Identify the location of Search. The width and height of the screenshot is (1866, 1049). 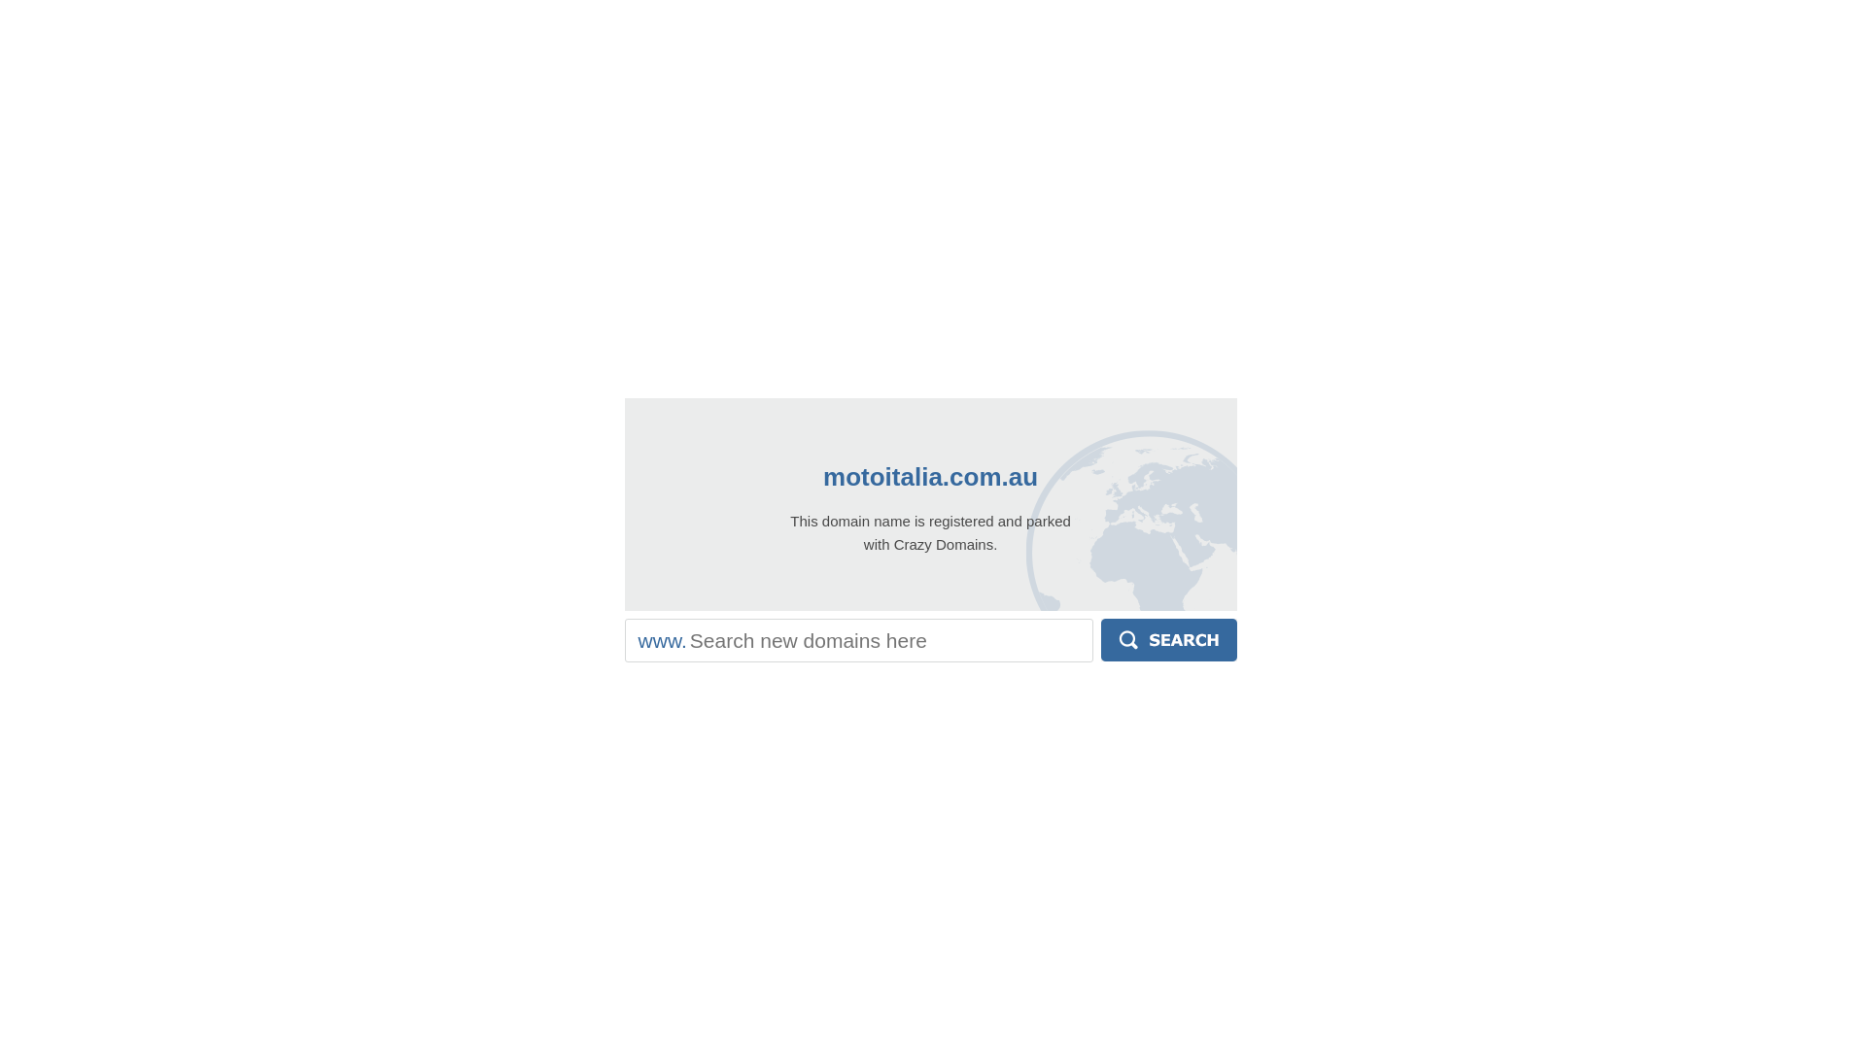
(1169, 640).